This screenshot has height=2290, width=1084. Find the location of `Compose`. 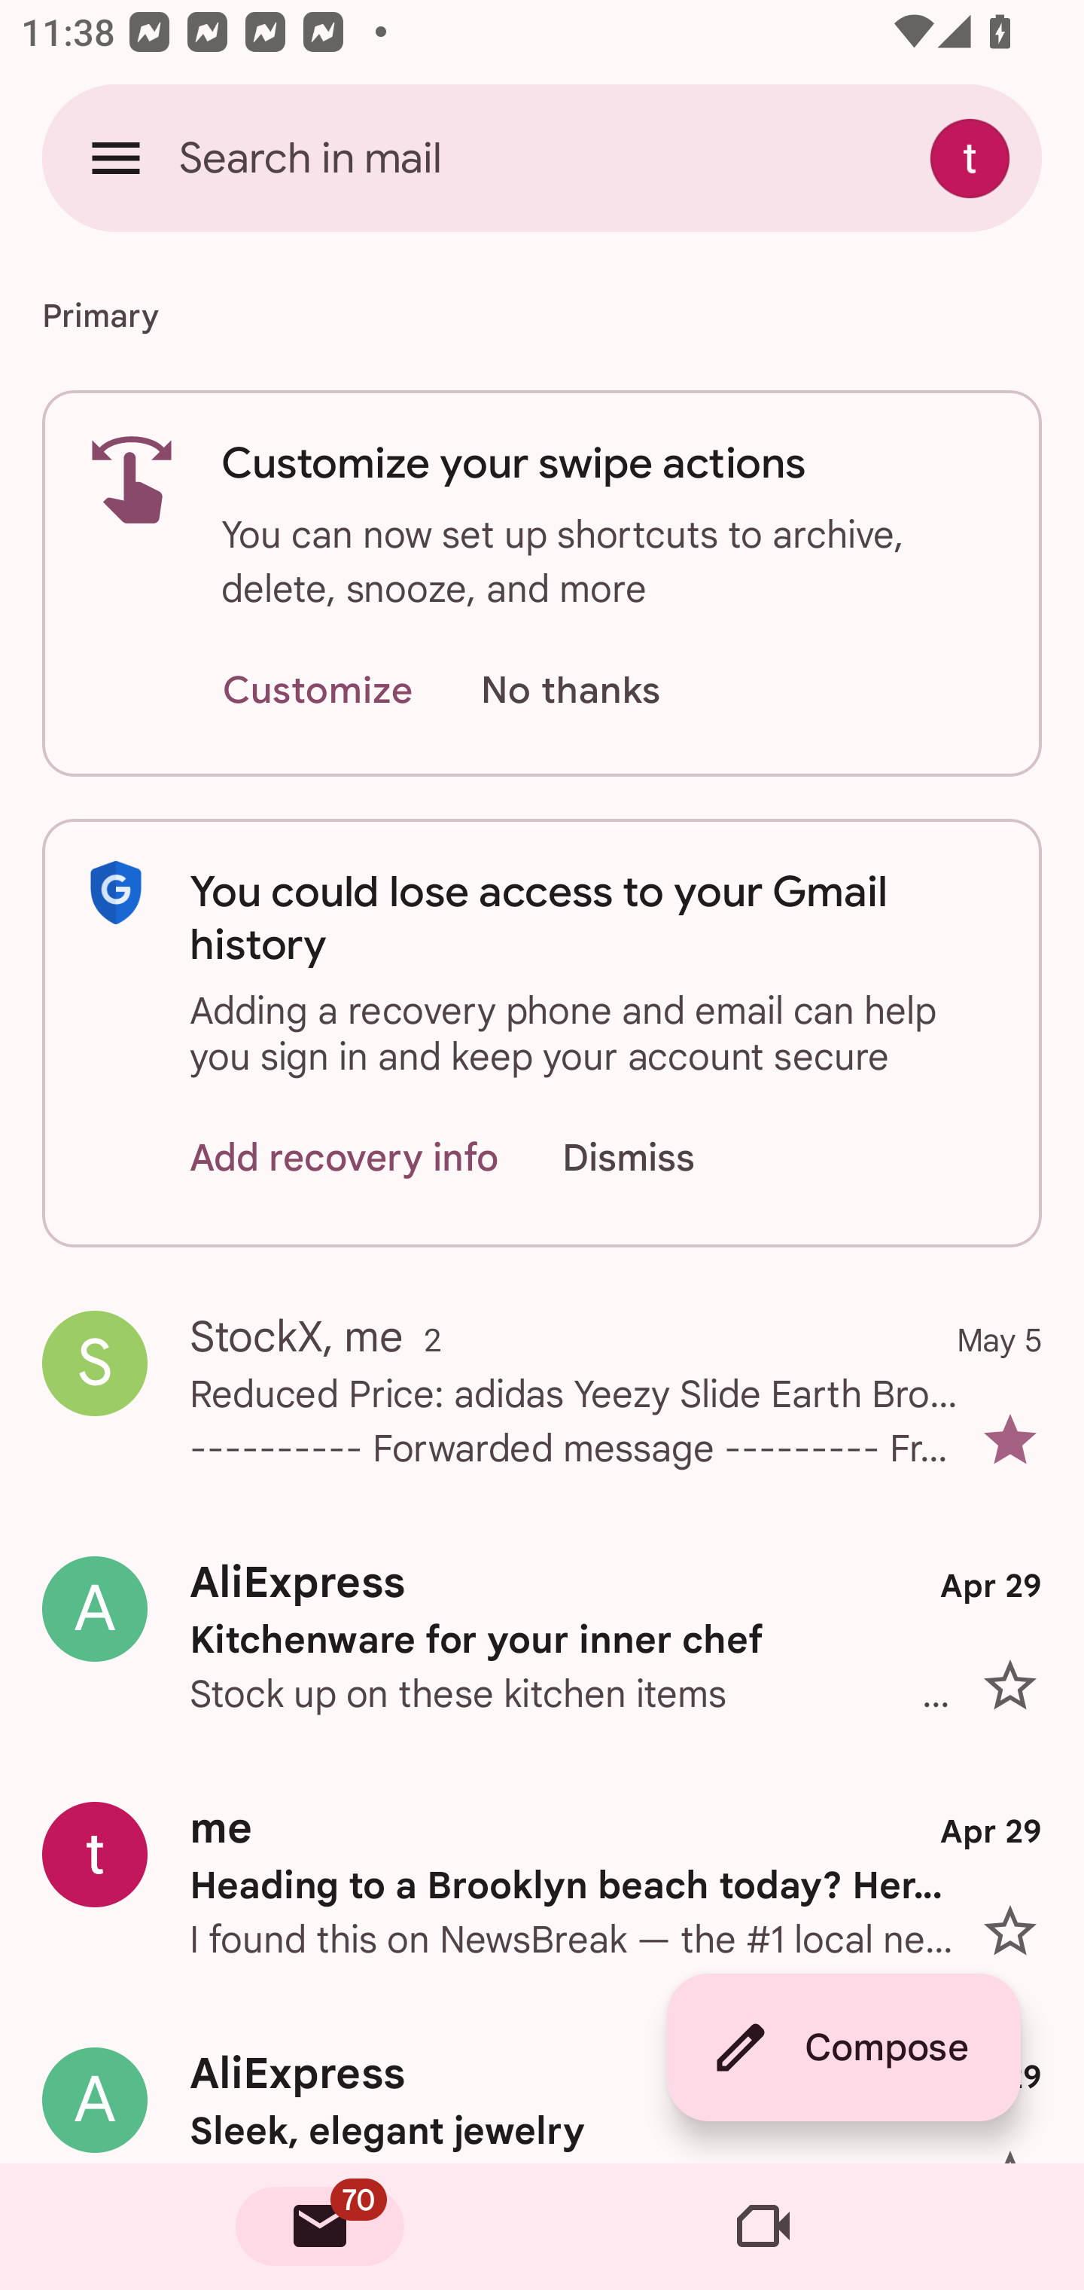

Compose is located at coordinates (843, 2047).